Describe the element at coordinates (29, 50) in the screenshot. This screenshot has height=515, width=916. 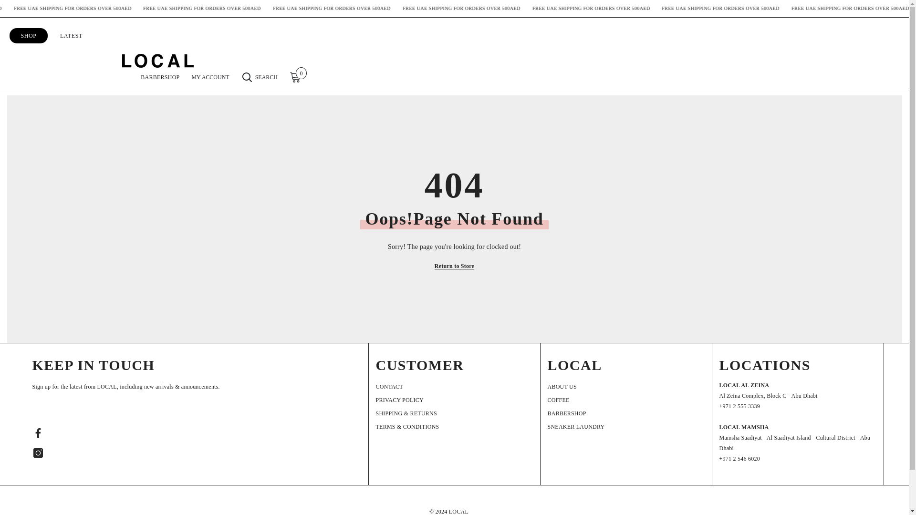
I see `SHOP` at that location.